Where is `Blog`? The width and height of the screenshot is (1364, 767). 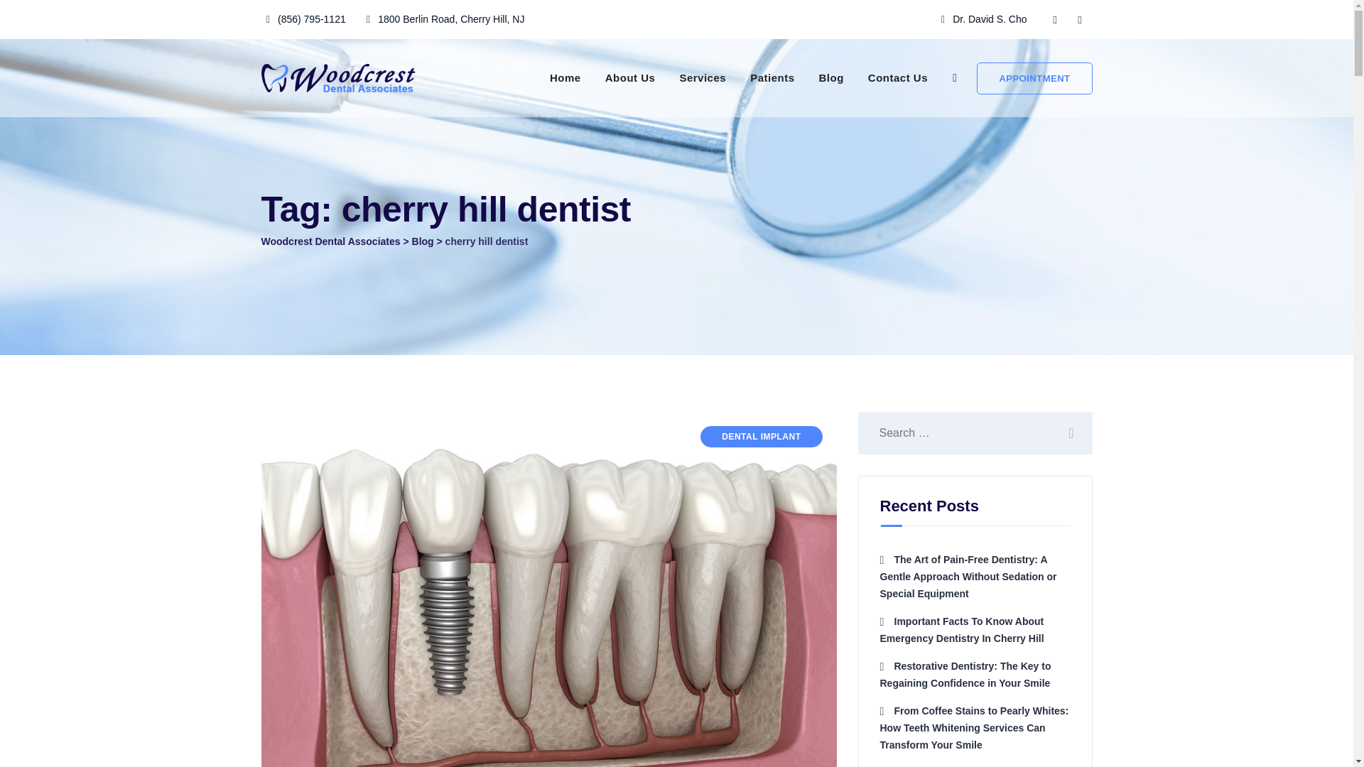 Blog is located at coordinates (422, 241).